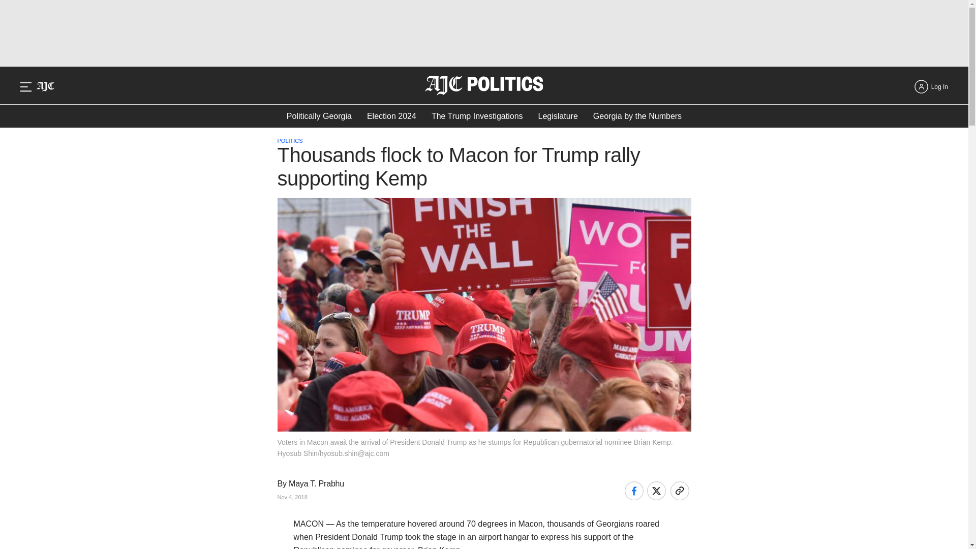 The height and width of the screenshot is (549, 976). What do you see at coordinates (319, 116) in the screenshot?
I see `Politically Georgia` at bounding box center [319, 116].